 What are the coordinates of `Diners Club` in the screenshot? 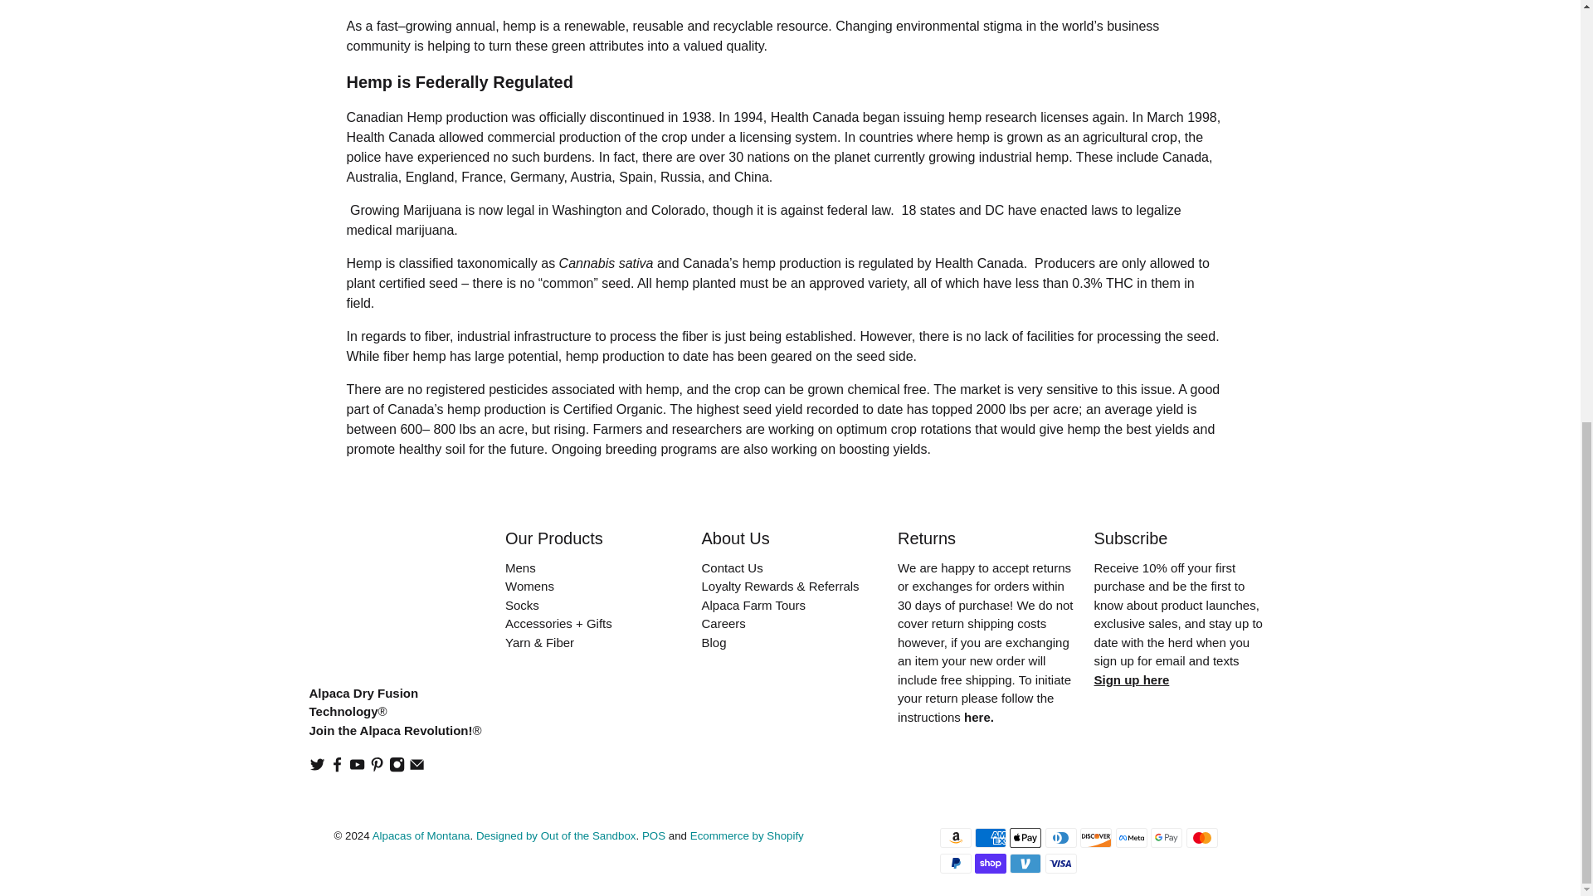 It's located at (1060, 837).